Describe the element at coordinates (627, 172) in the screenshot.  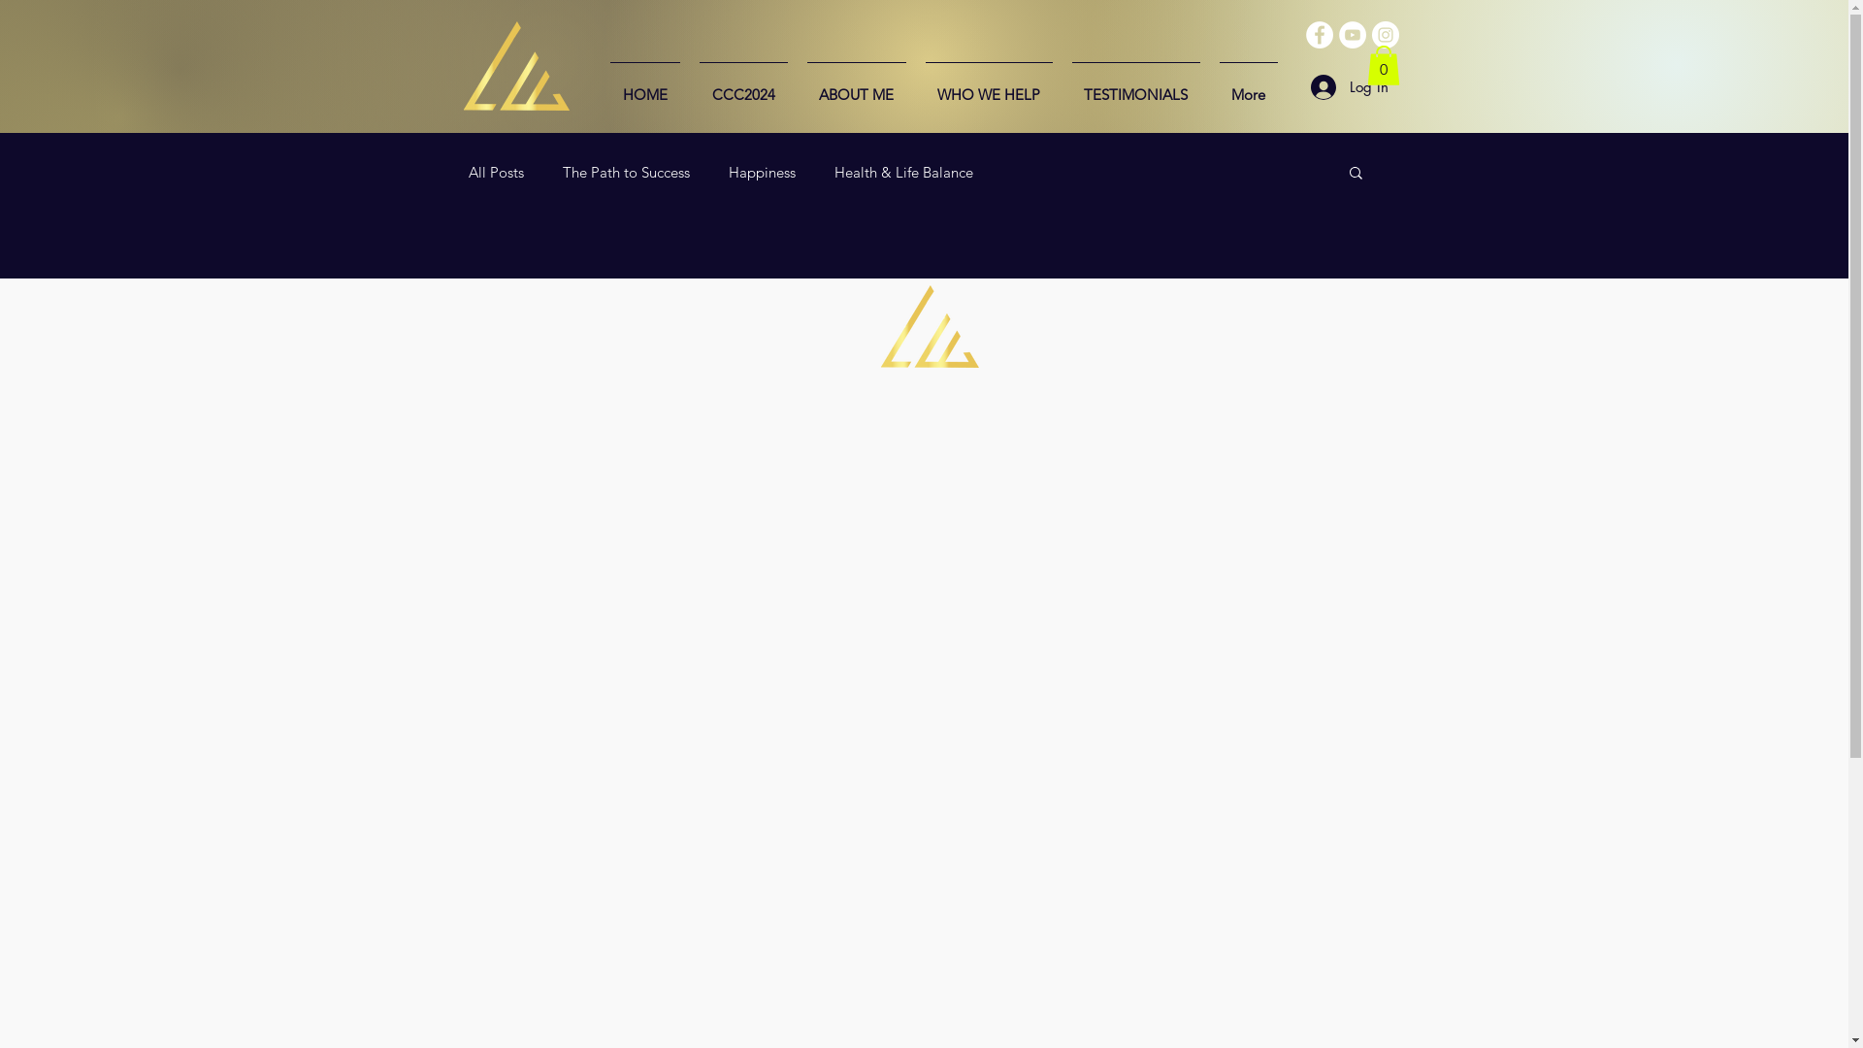
I see `The Path to Success` at that location.